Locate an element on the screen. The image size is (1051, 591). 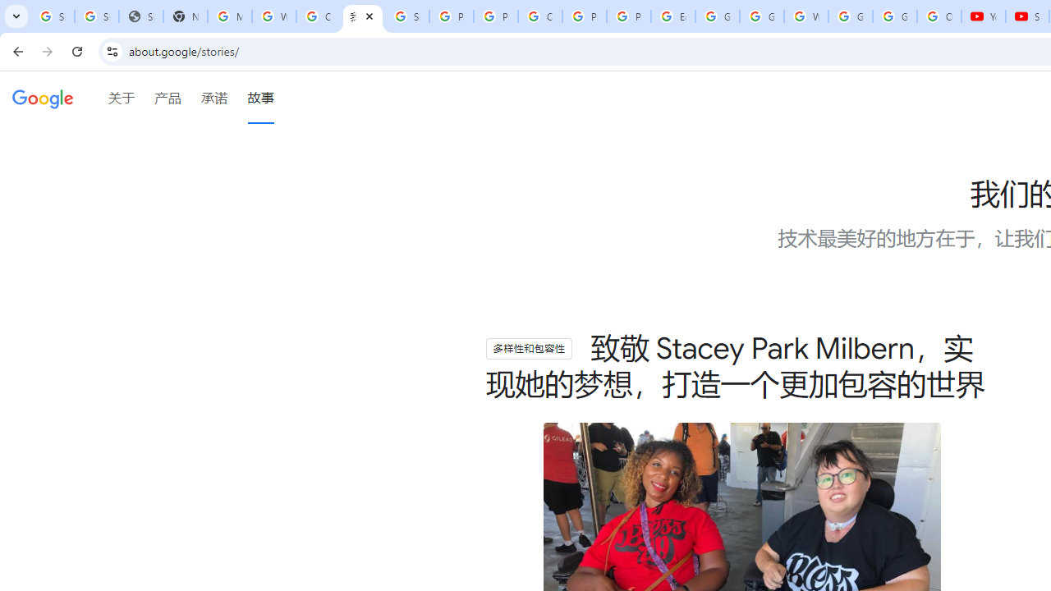
Sign In - USA TODAY is located at coordinates (140, 16).